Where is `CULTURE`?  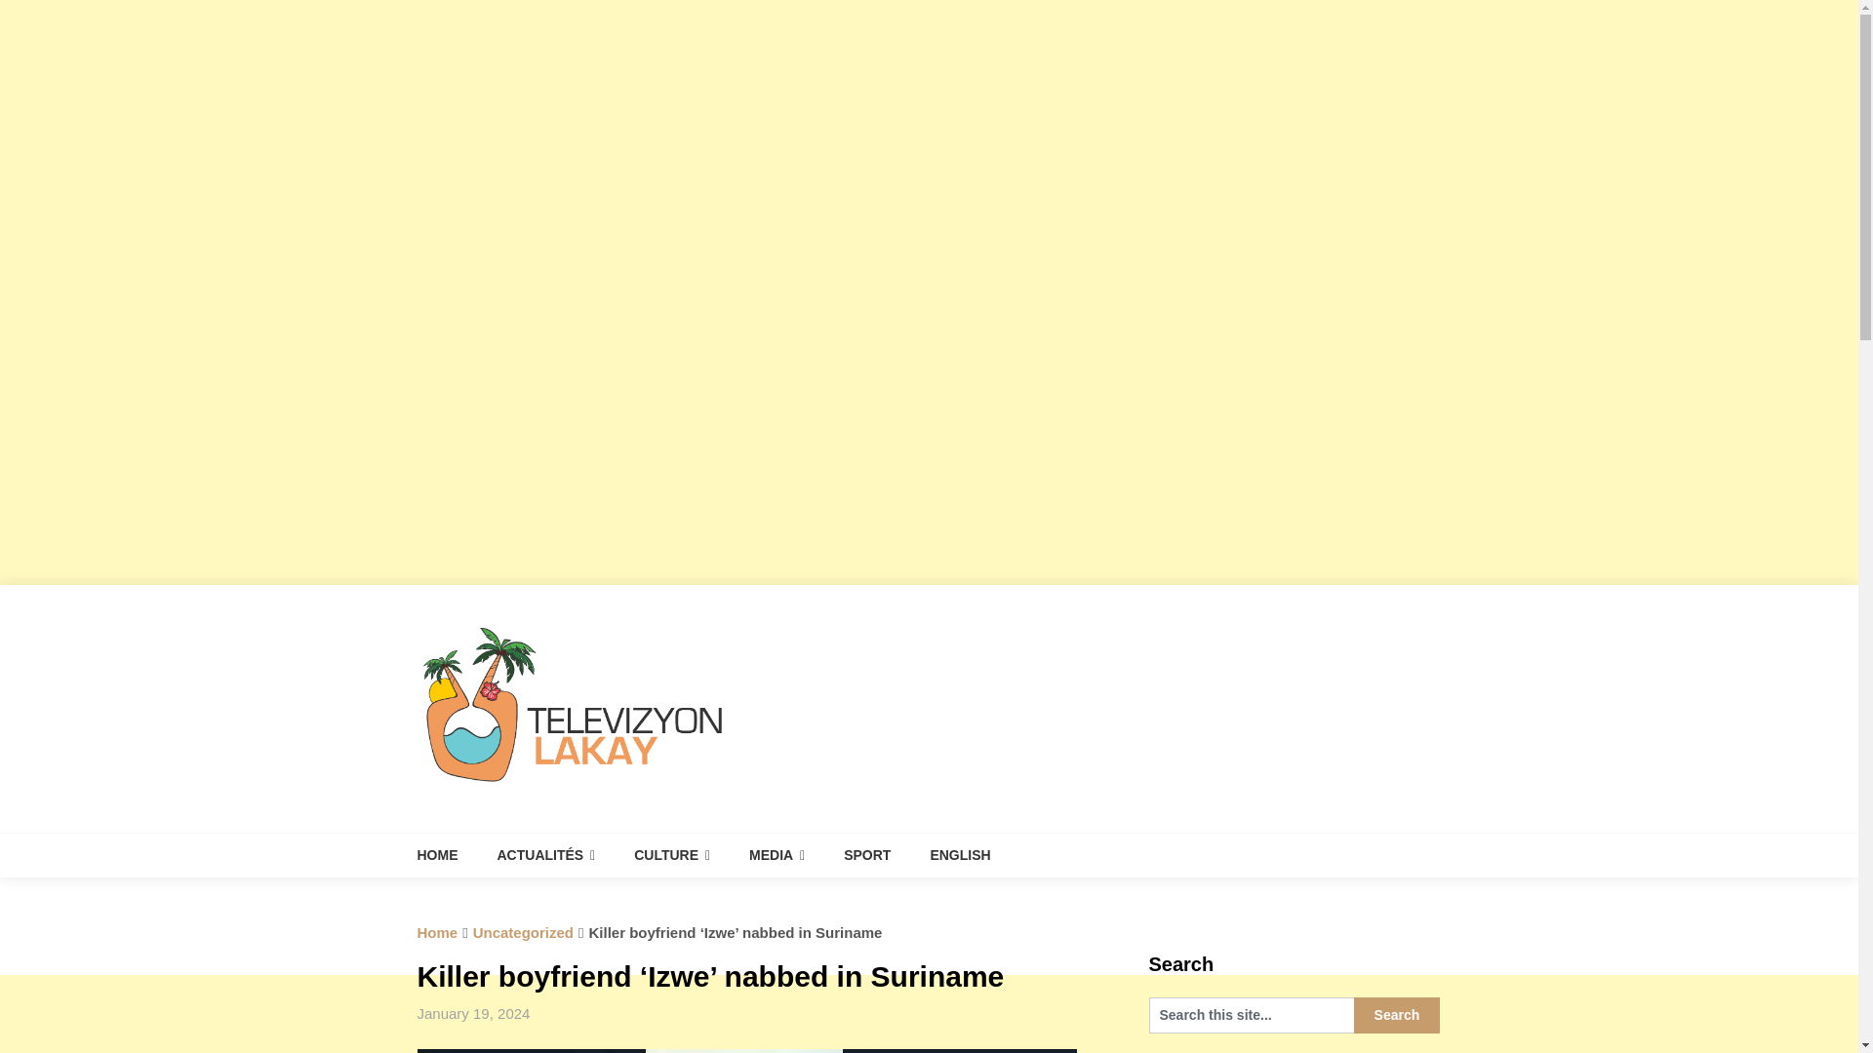
CULTURE is located at coordinates (671, 855).